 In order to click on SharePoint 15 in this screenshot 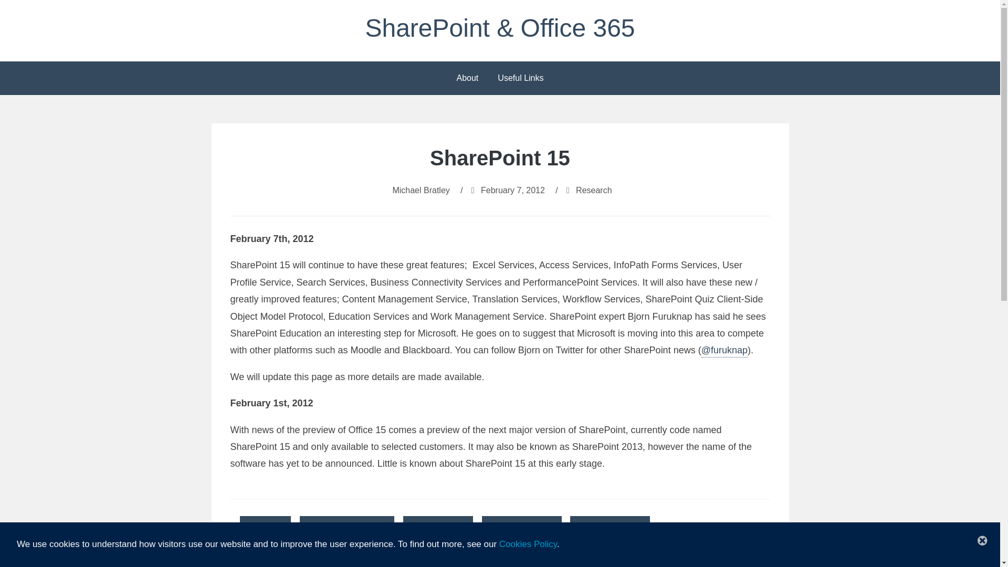, I will do `click(438, 526)`.